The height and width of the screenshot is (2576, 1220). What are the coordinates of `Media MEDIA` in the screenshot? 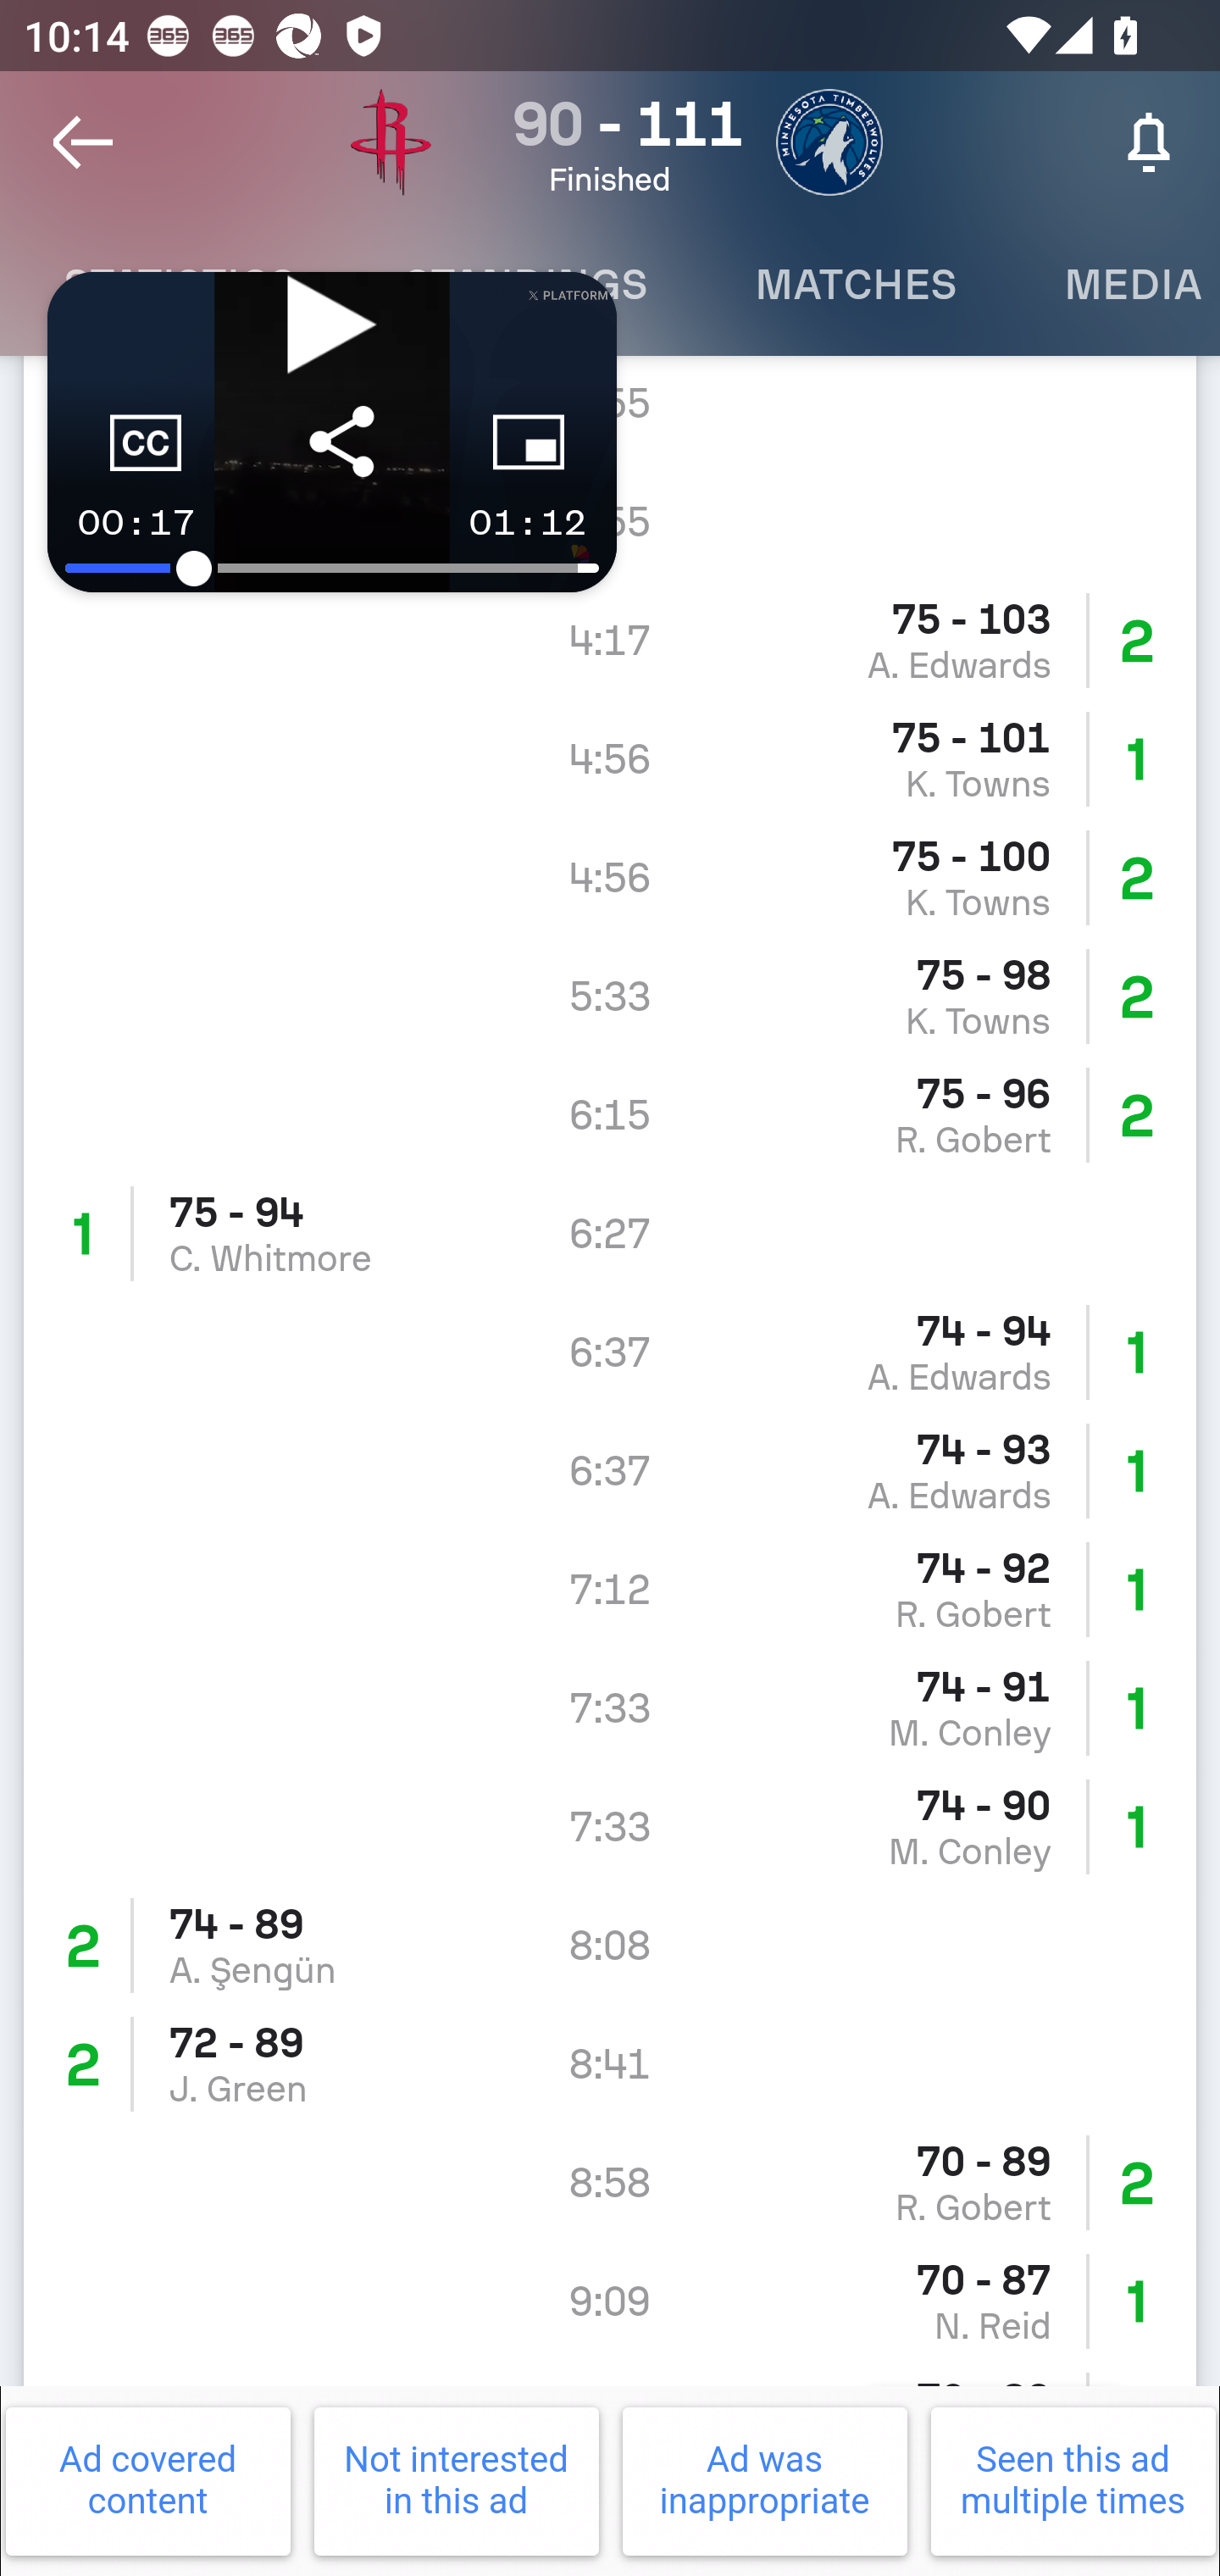 It's located at (1115, 285).